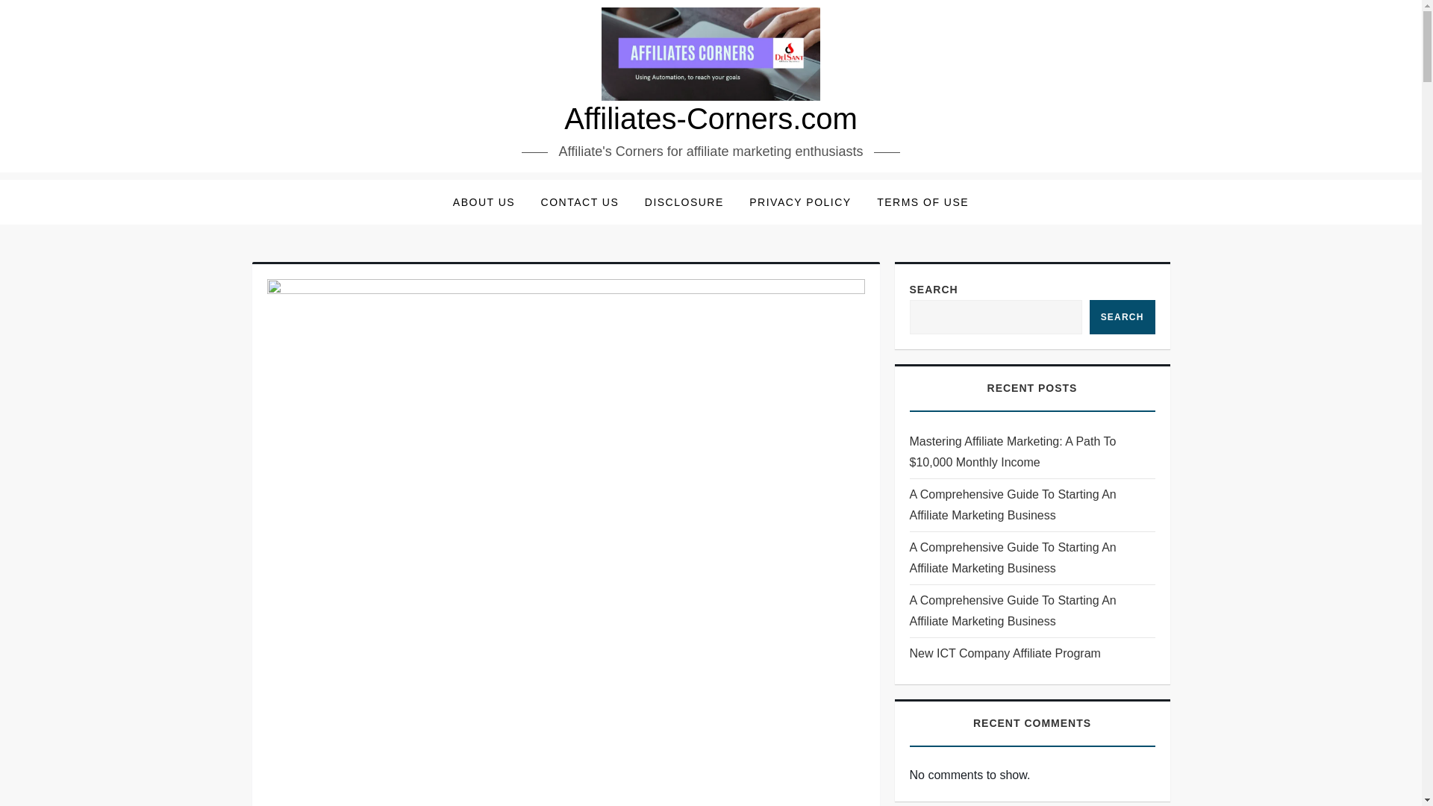 This screenshot has height=806, width=1433. I want to click on Affiliates-Corners.com, so click(711, 119).